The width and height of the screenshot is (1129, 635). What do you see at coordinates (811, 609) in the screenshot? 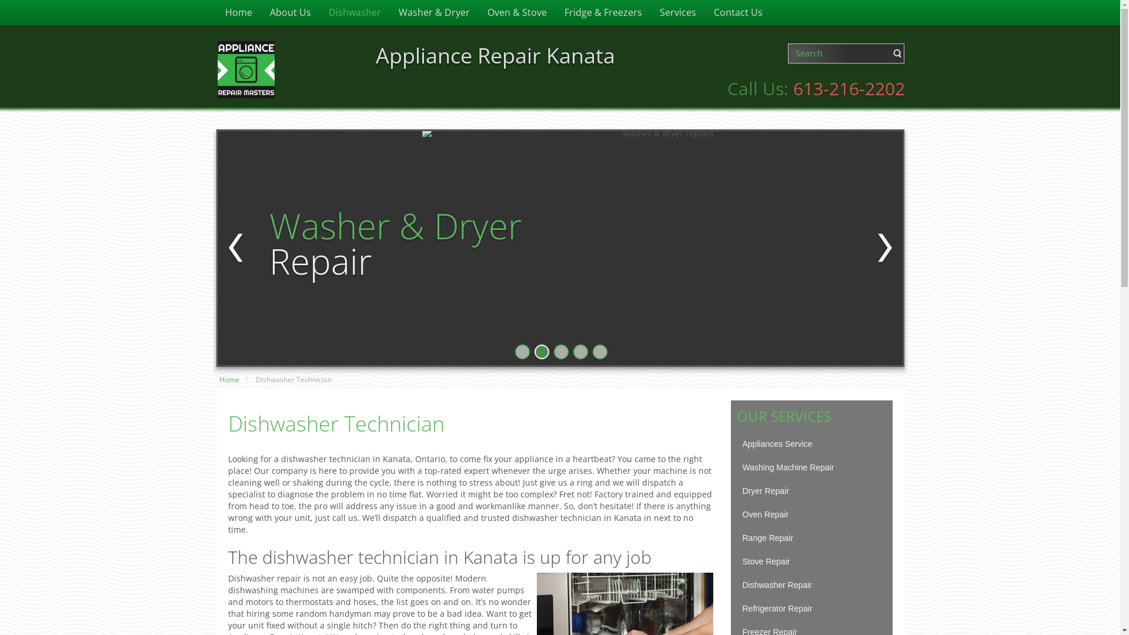
I see `Refrigerator Repair` at bounding box center [811, 609].